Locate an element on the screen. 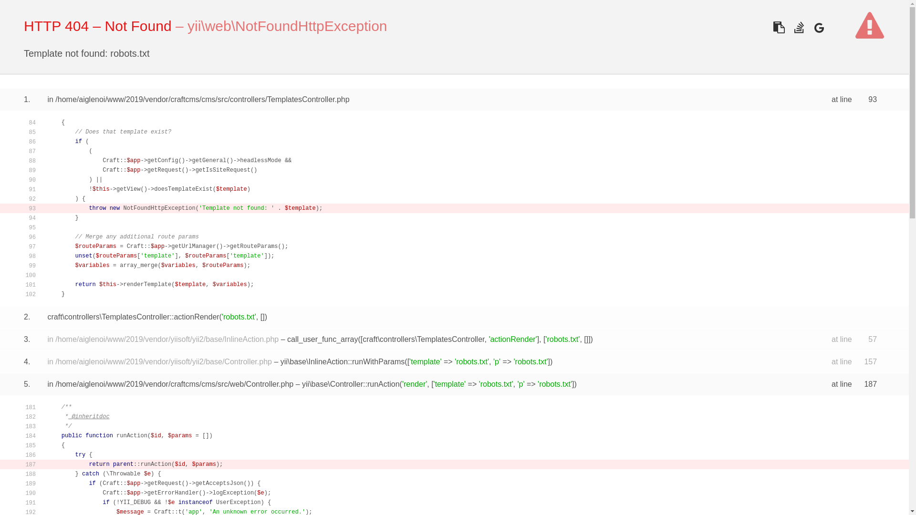  yii\web\NotFoundHttpException is located at coordinates (287, 26).